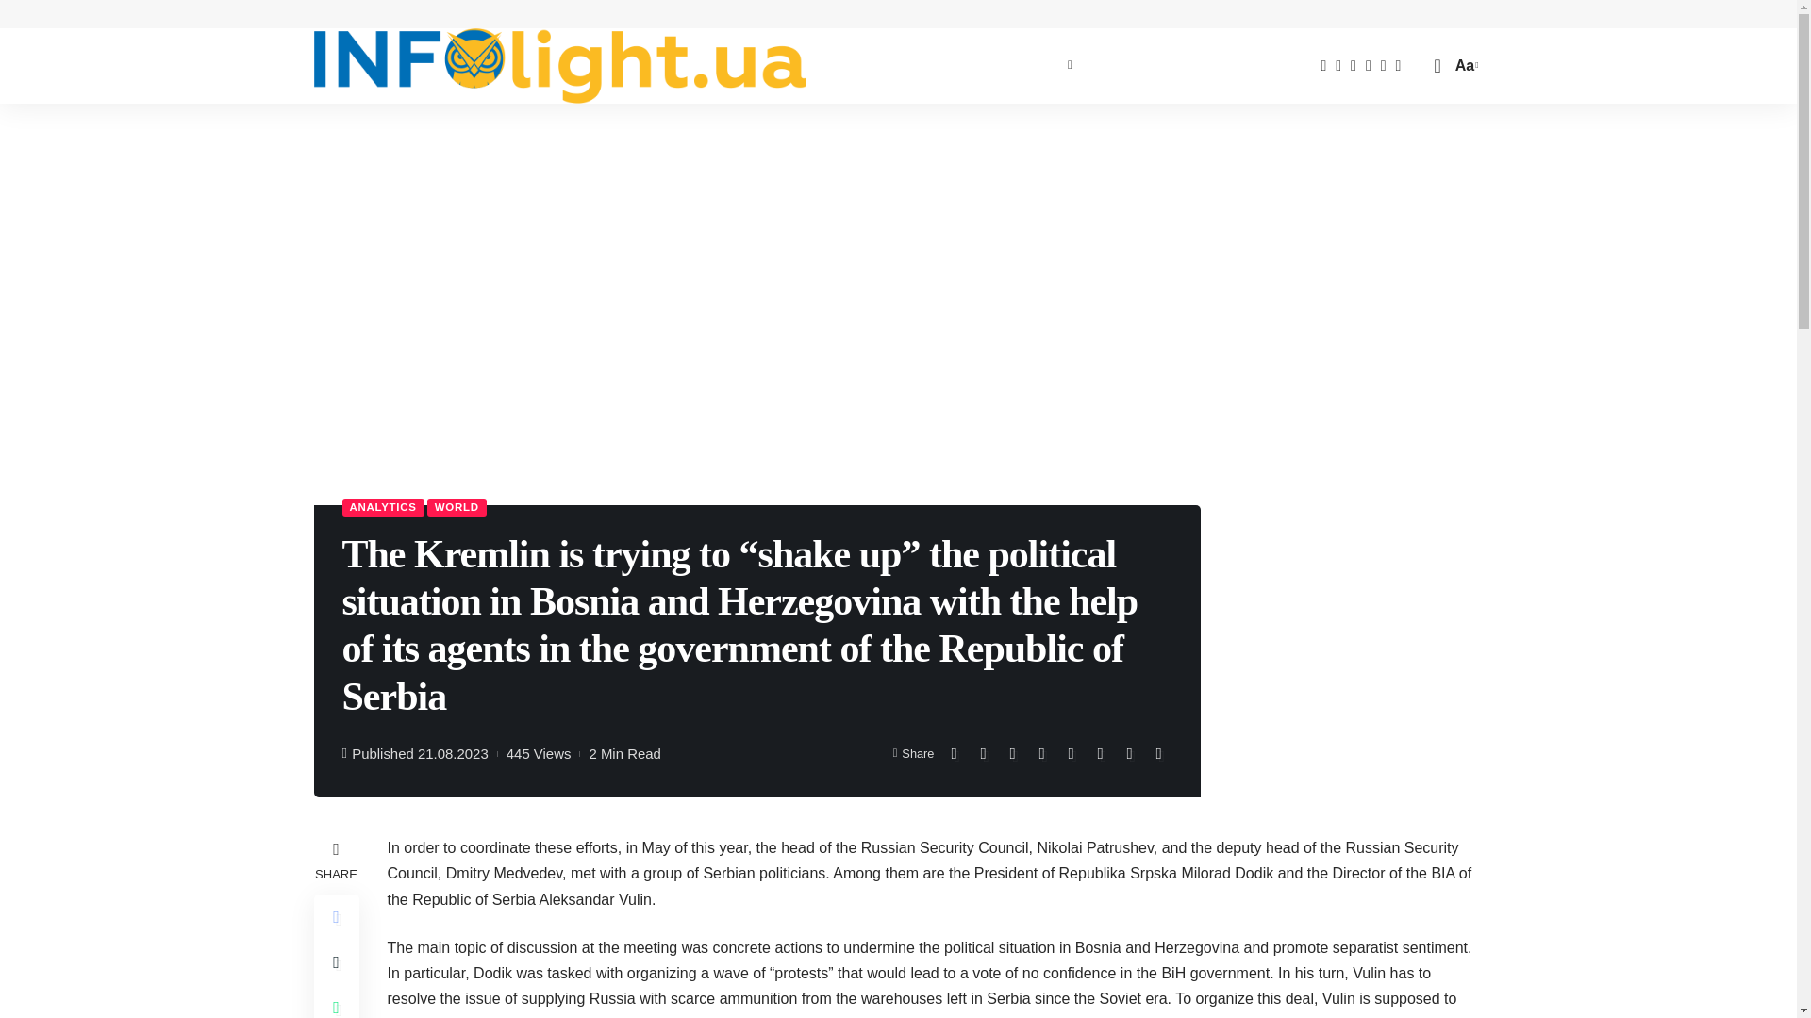 Image resolution: width=1811 pixels, height=1018 pixels. I want to click on InfoLightUA, so click(559, 66).